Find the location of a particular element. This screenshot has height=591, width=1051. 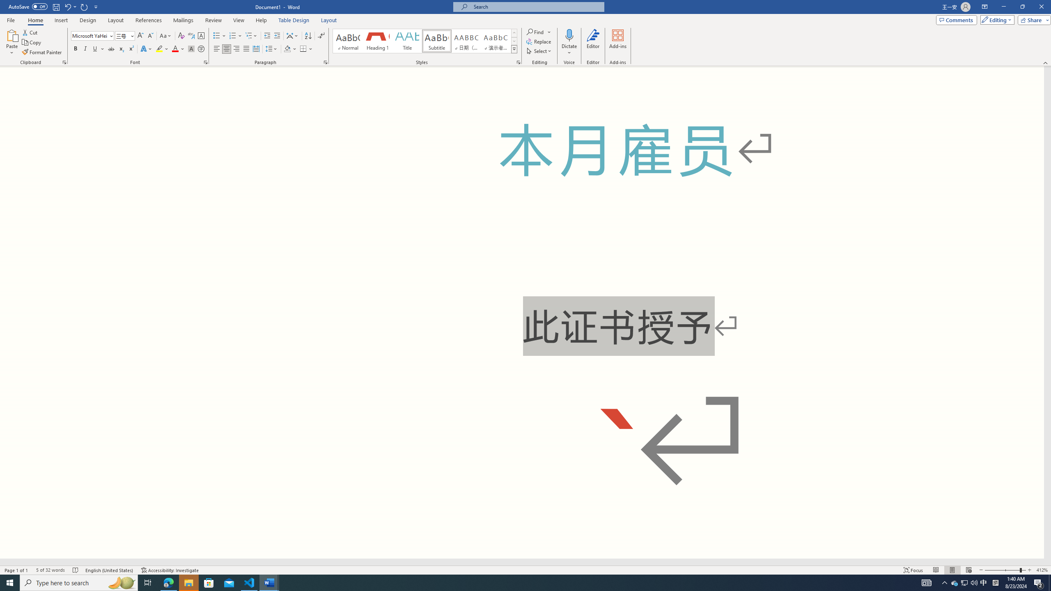

File Tab is located at coordinates (11, 20).